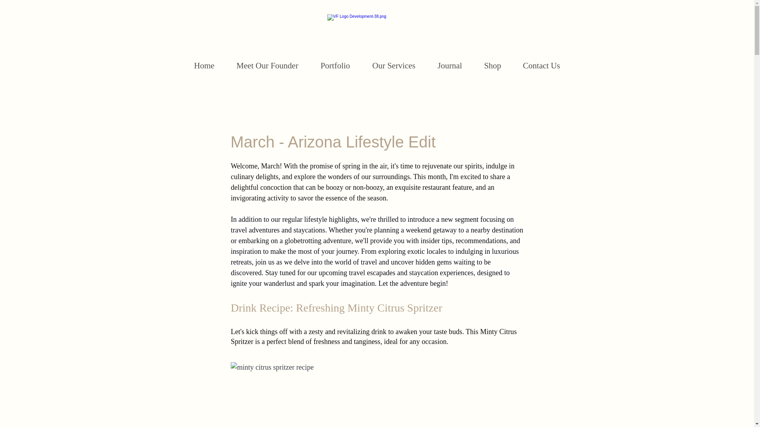 Image resolution: width=760 pixels, height=427 pixels. Describe the element at coordinates (541, 66) in the screenshot. I see `Contact Us` at that location.